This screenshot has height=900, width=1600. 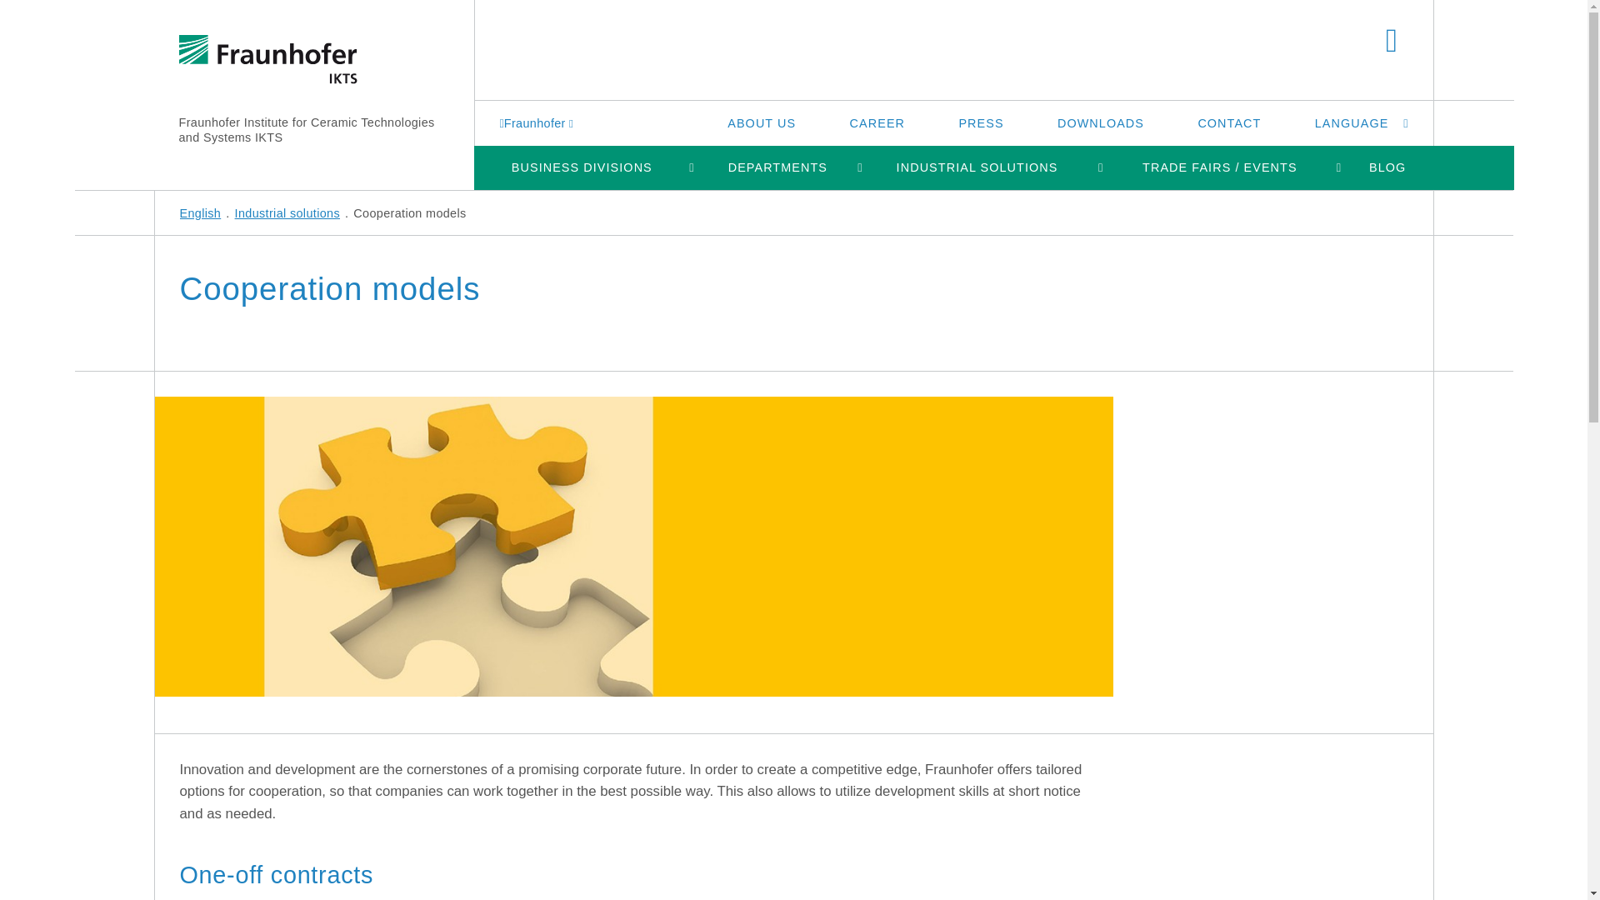 I want to click on PRESS, so click(x=980, y=122).